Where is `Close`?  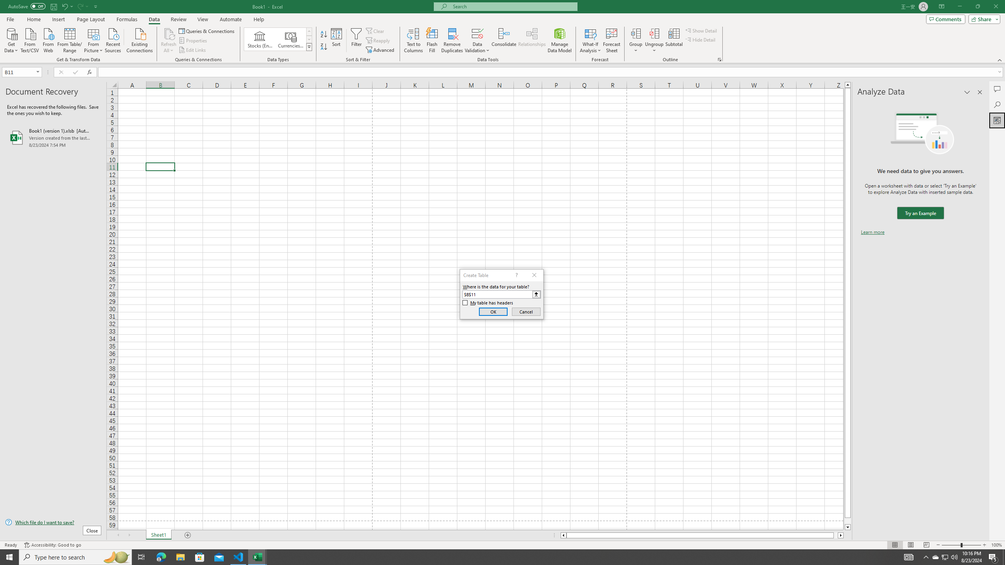
Close is located at coordinates (996, 7).